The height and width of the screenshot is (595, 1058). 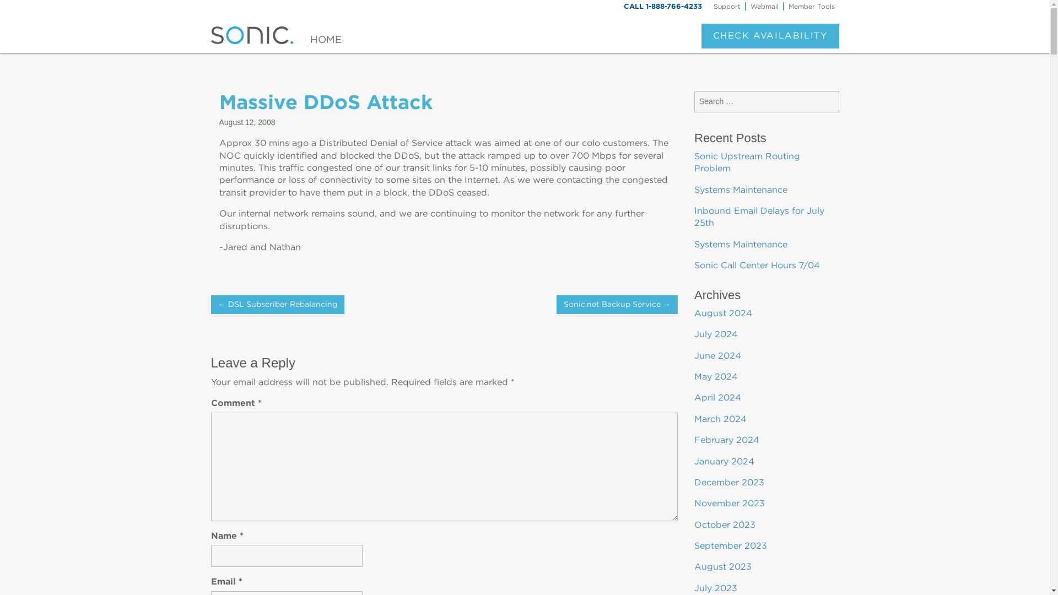 What do you see at coordinates (747, 162) in the screenshot?
I see `Sonic Upstream Routing Problem` at bounding box center [747, 162].